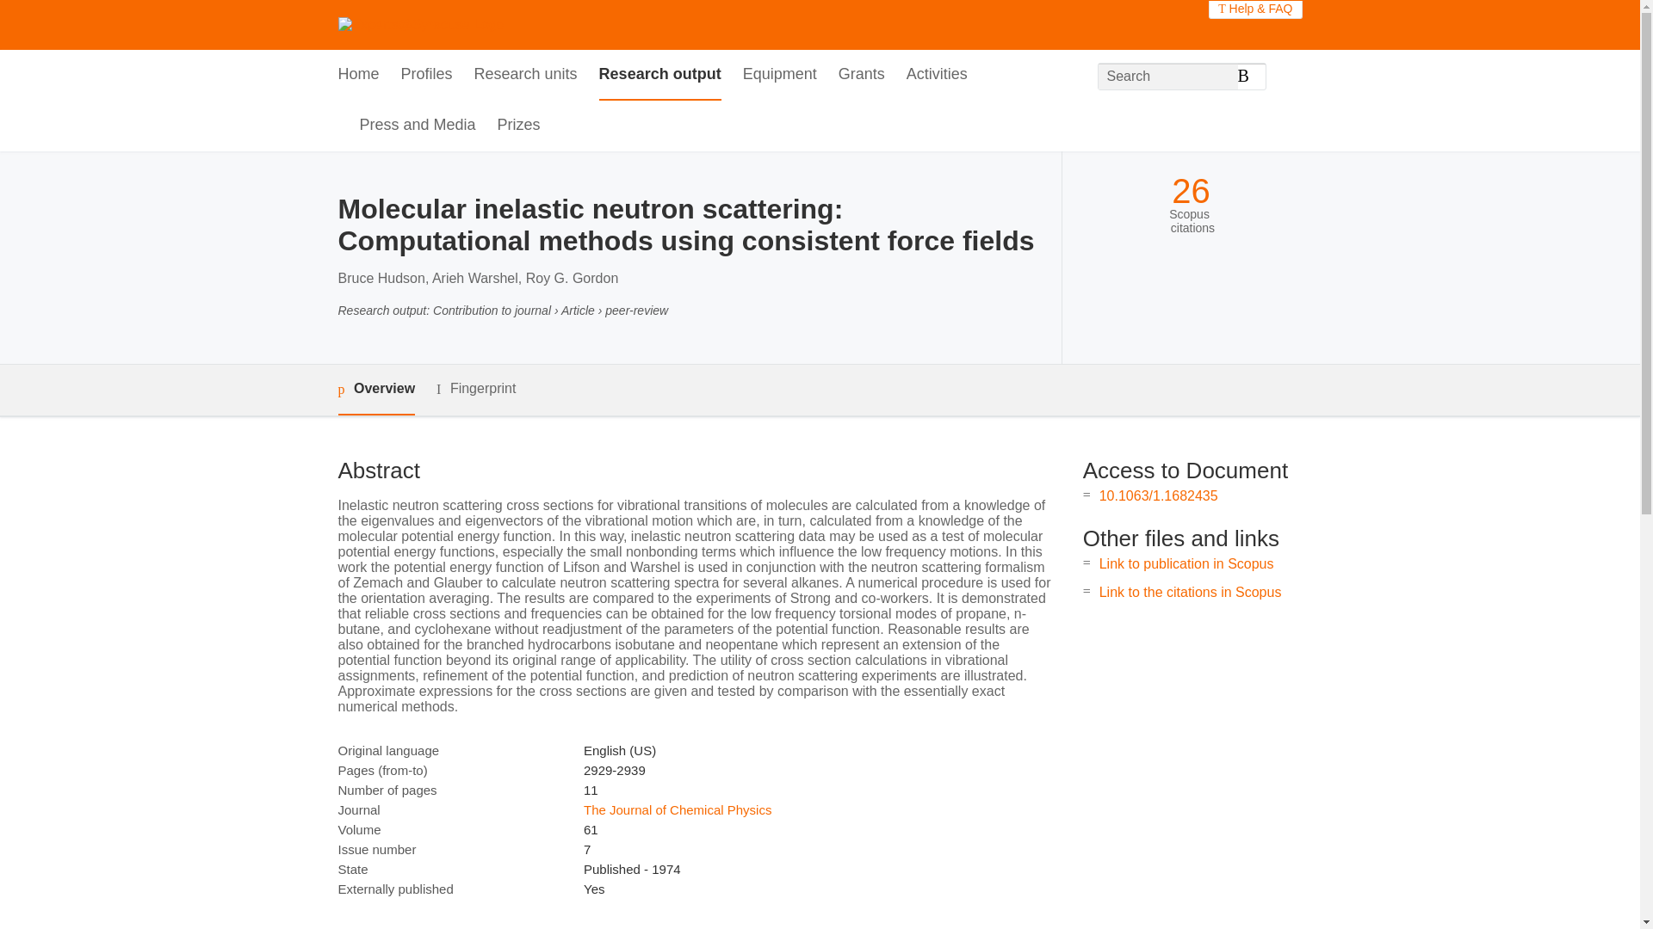  What do you see at coordinates (427, 75) in the screenshot?
I see `Profiles` at bounding box center [427, 75].